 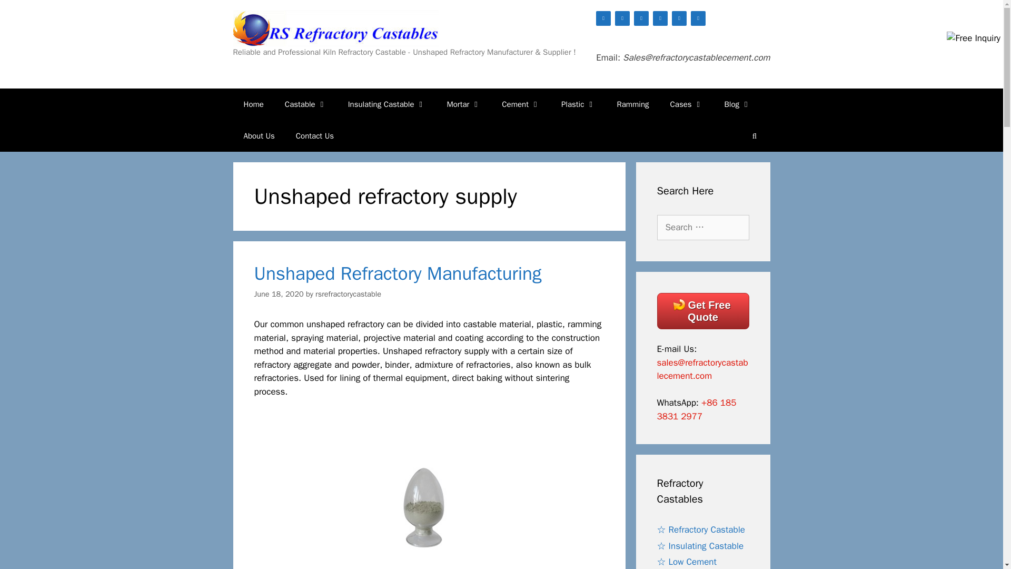 What do you see at coordinates (703, 228) in the screenshot?
I see `Search for:` at bounding box center [703, 228].